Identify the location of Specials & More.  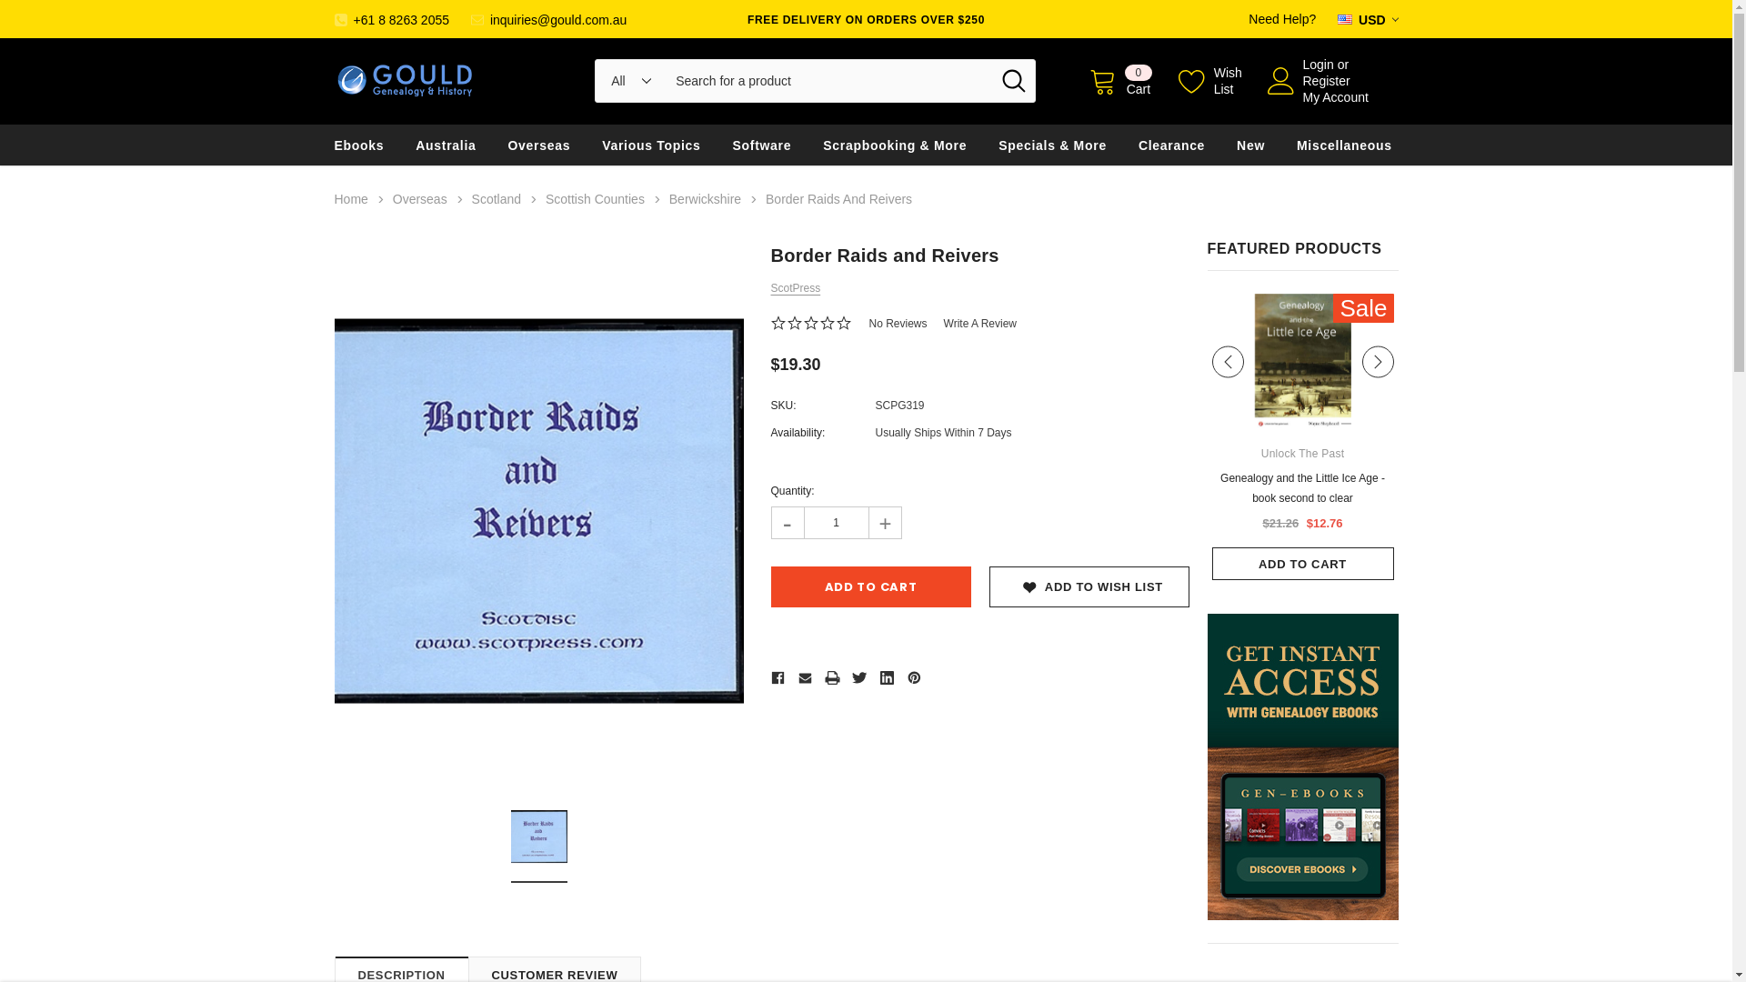
(1053, 145).